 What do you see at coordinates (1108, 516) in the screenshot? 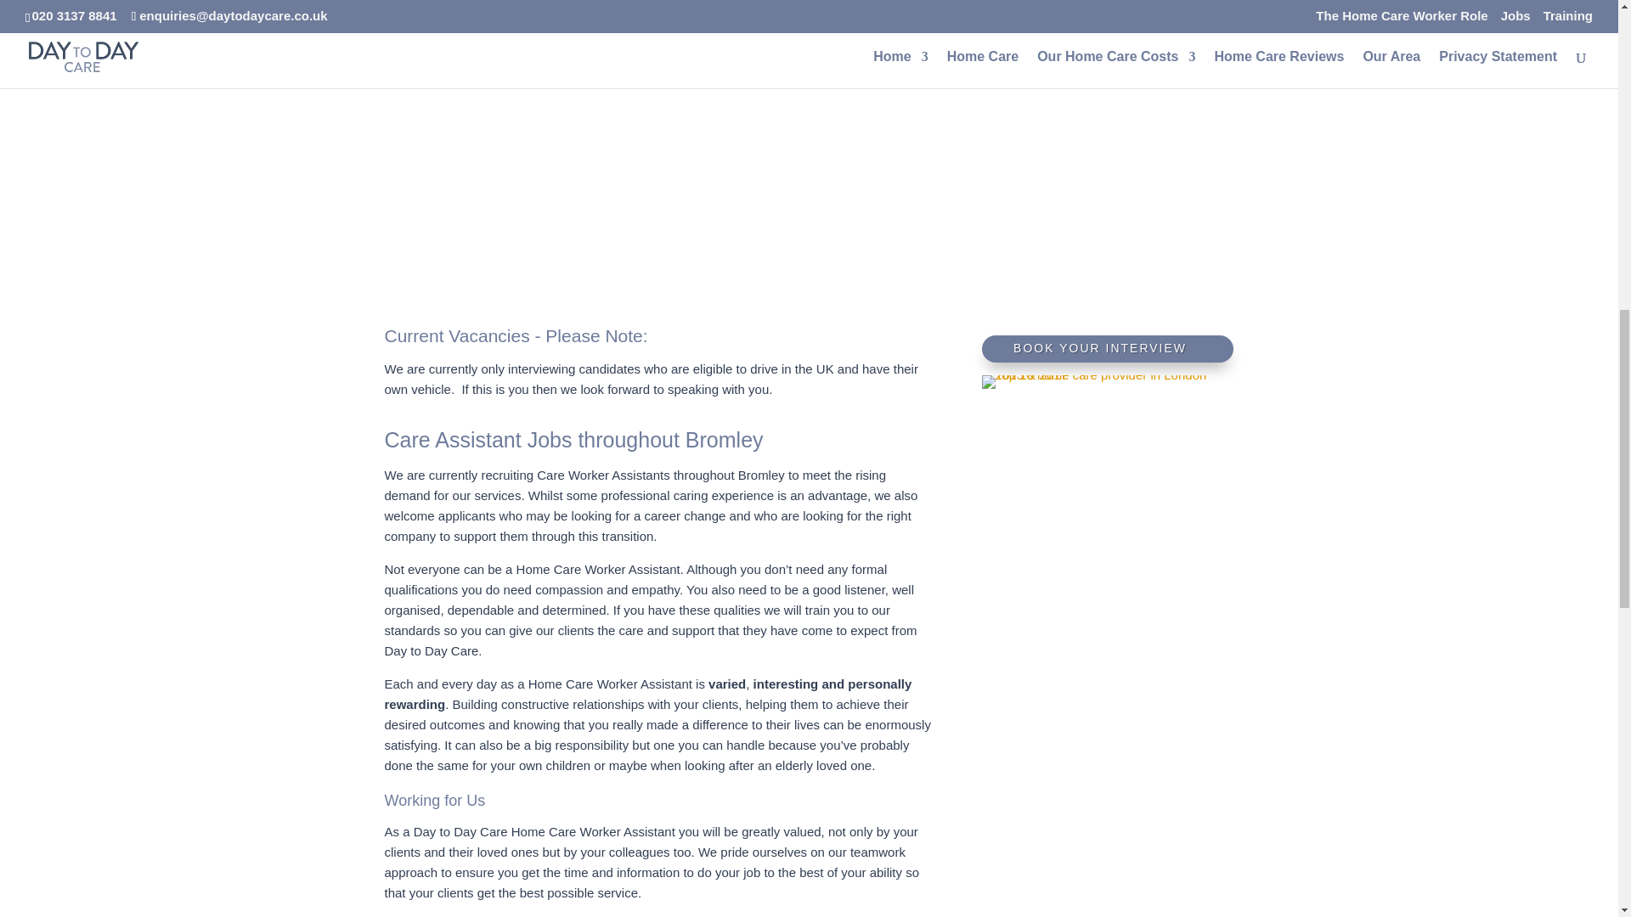
I see `Day to Day Care Good CQC Rating` at bounding box center [1108, 516].